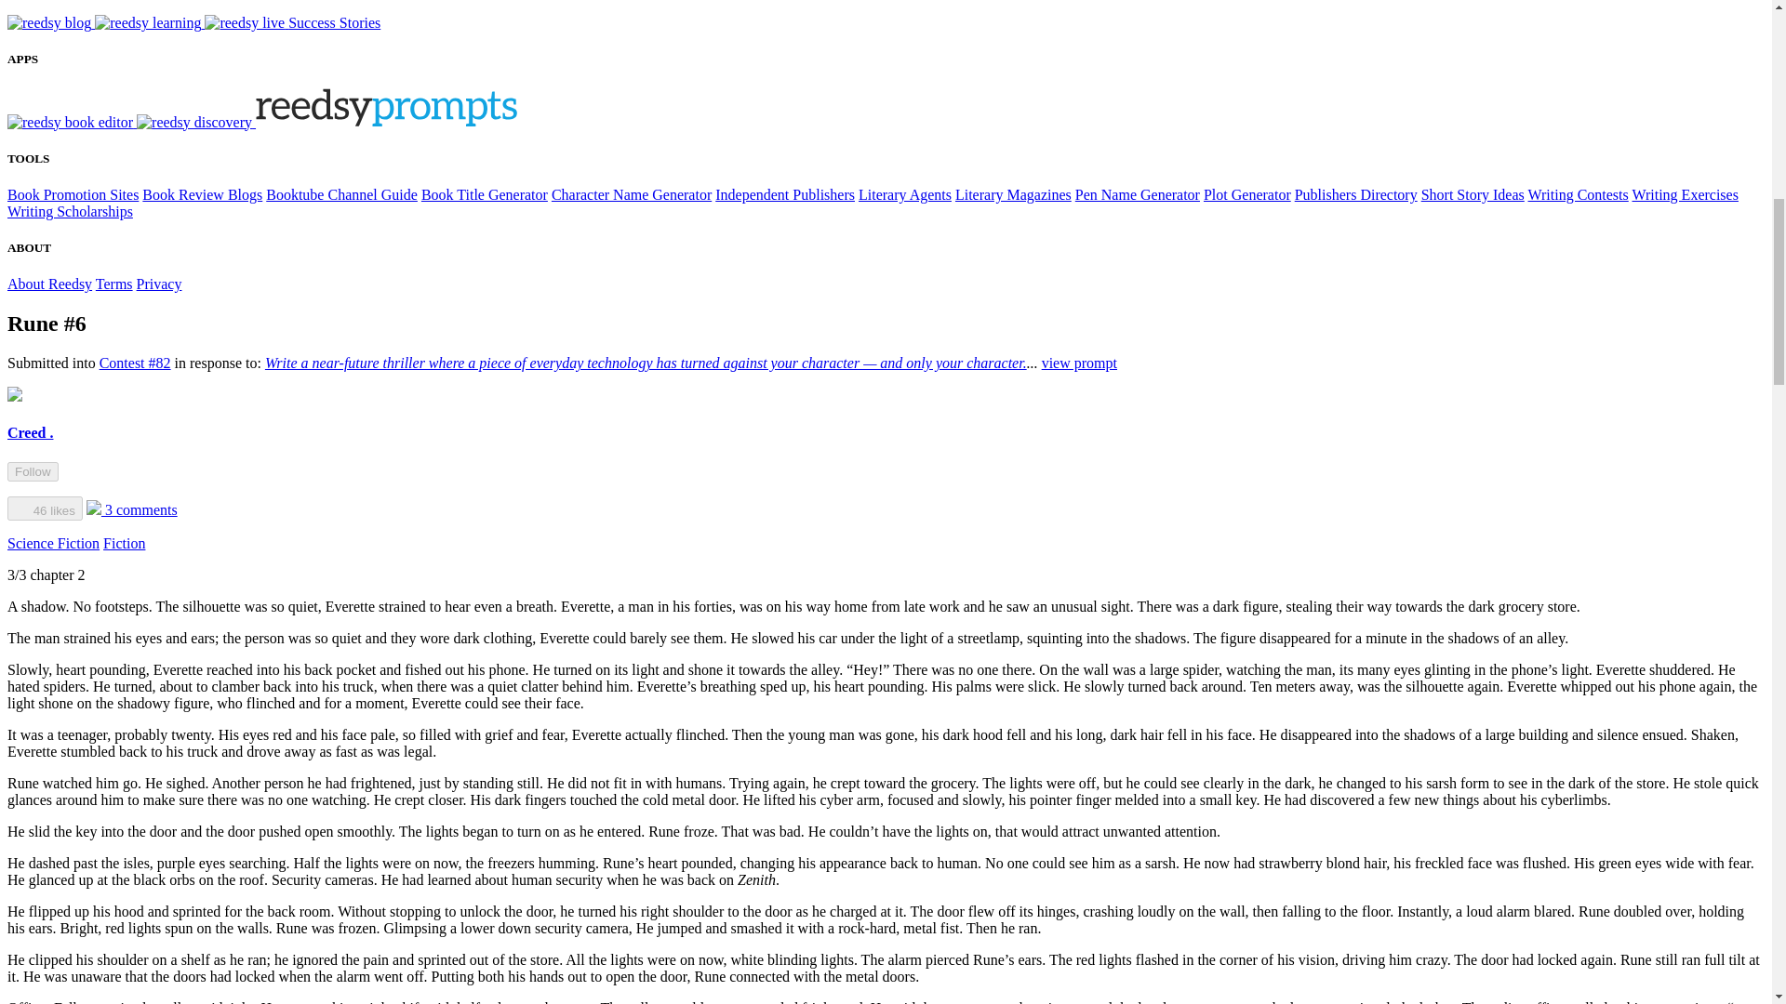  I want to click on 3 comments, so click(131, 509).